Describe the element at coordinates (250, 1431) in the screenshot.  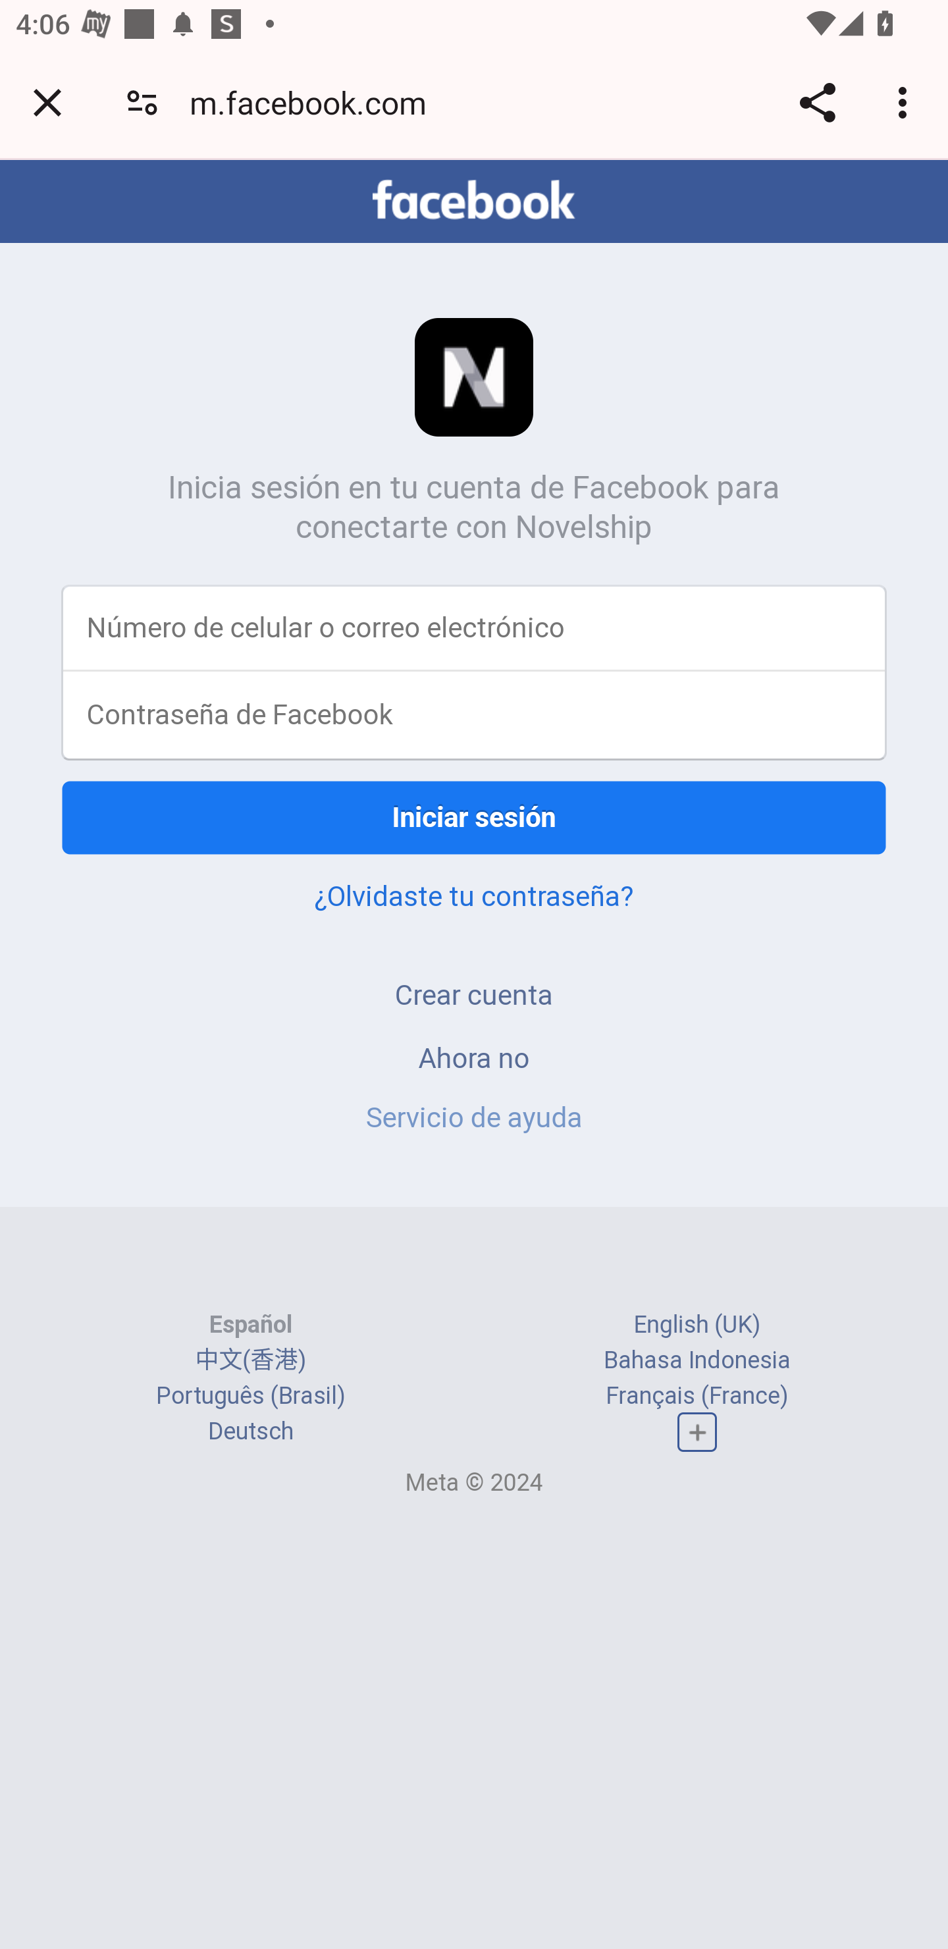
I see `Deutsch` at that location.